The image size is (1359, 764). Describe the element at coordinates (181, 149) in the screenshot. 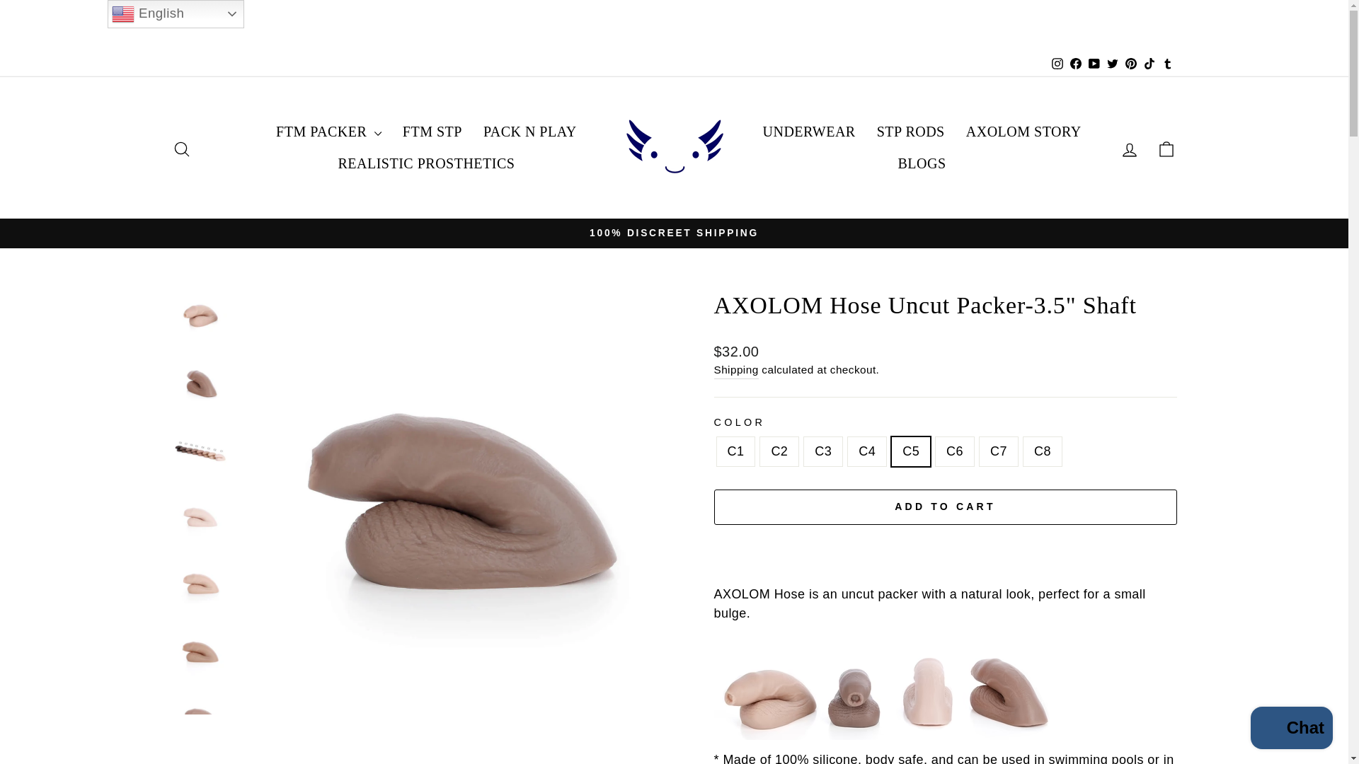

I see `C4` at that location.